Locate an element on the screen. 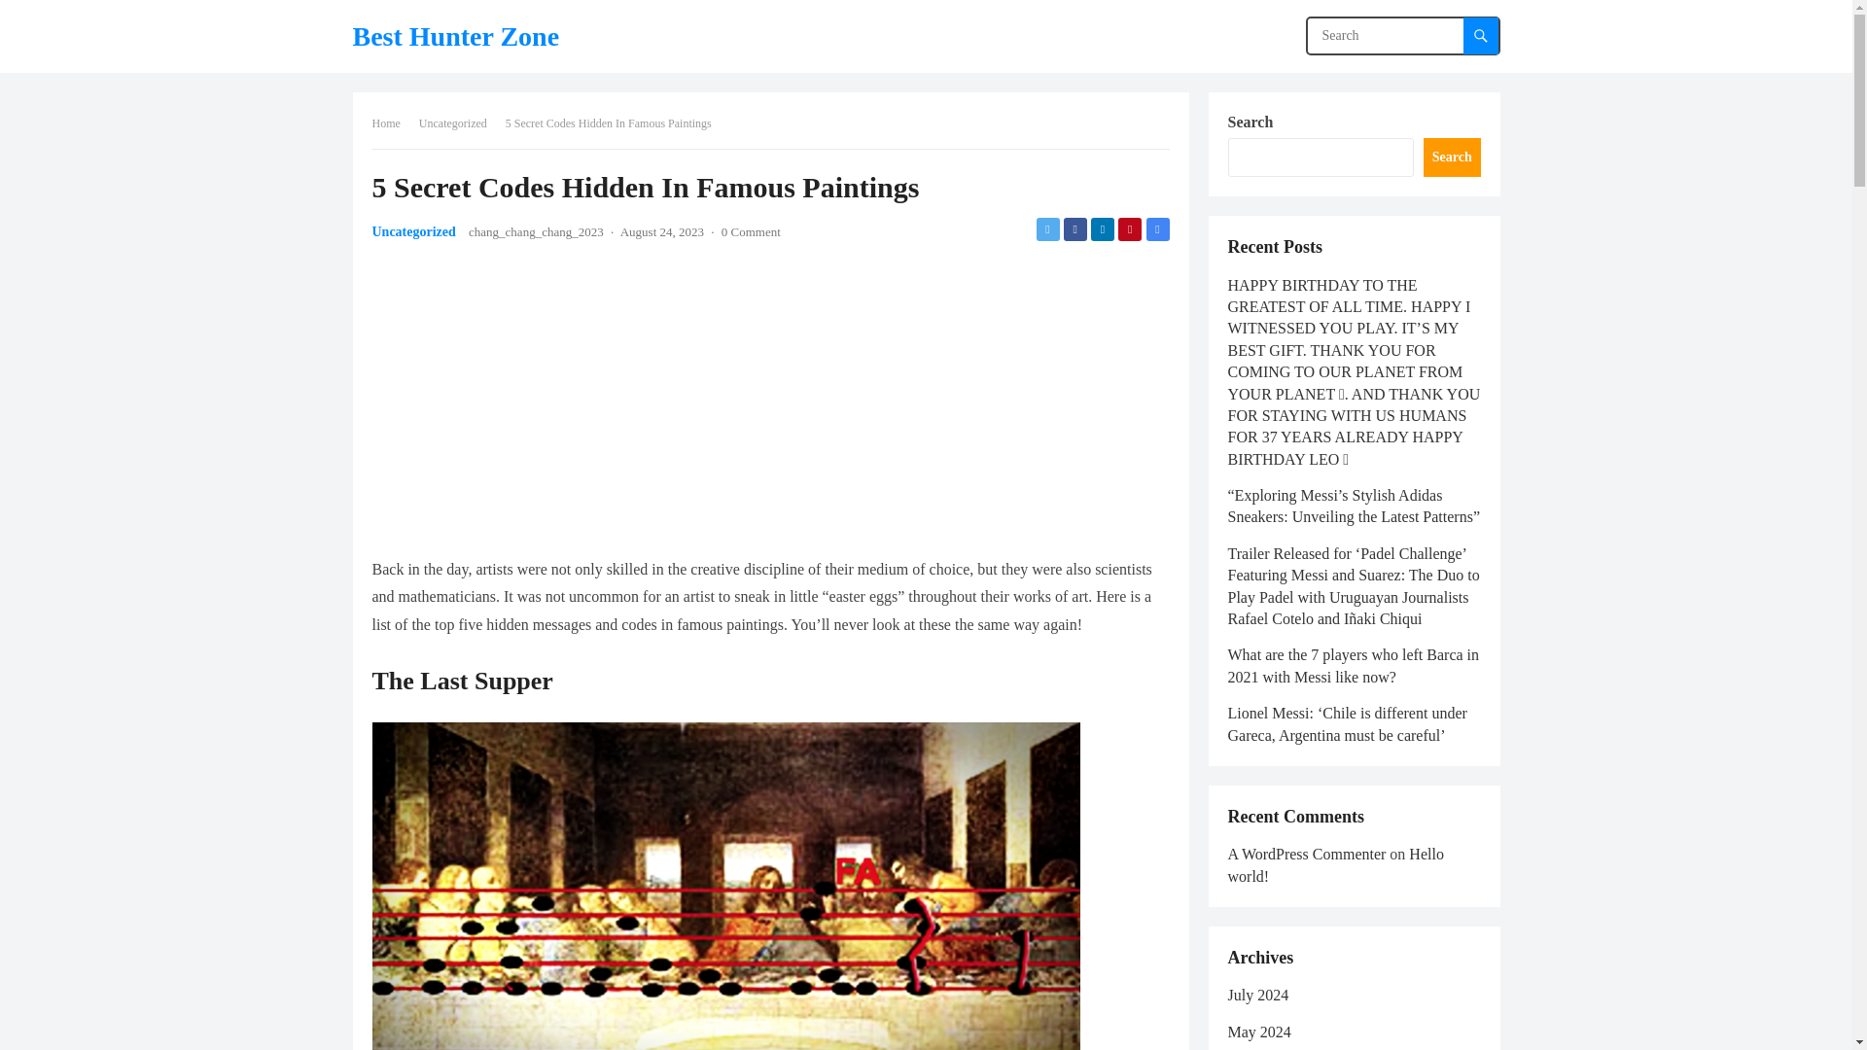 Image resolution: width=1867 pixels, height=1050 pixels. Home is located at coordinates (392, 122).